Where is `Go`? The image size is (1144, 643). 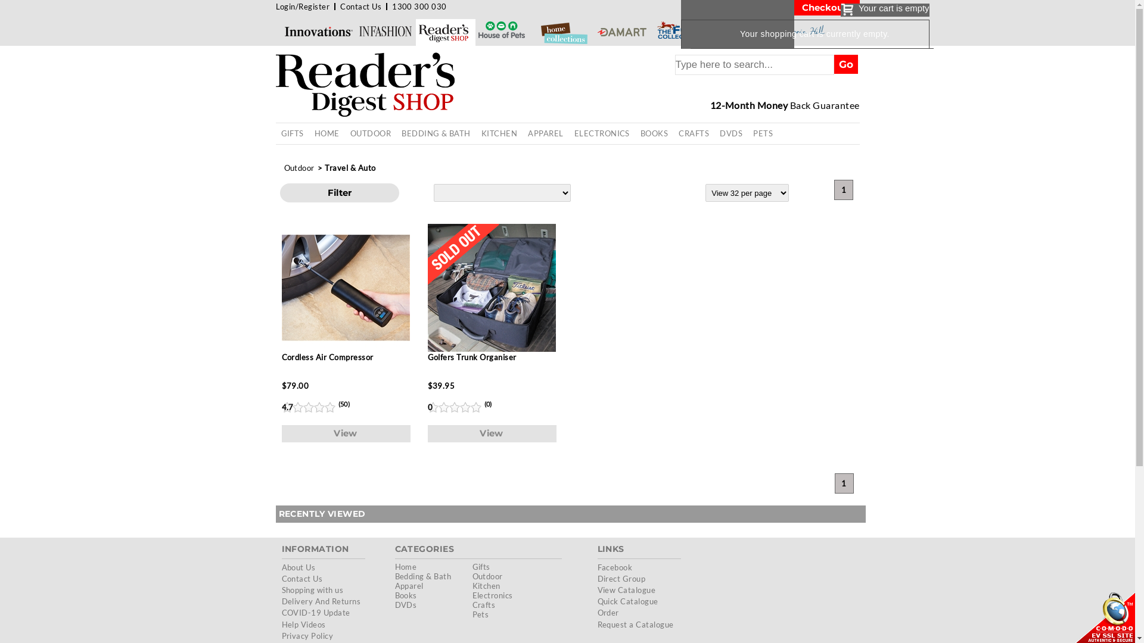 Go is located at coordinates (846, 64).